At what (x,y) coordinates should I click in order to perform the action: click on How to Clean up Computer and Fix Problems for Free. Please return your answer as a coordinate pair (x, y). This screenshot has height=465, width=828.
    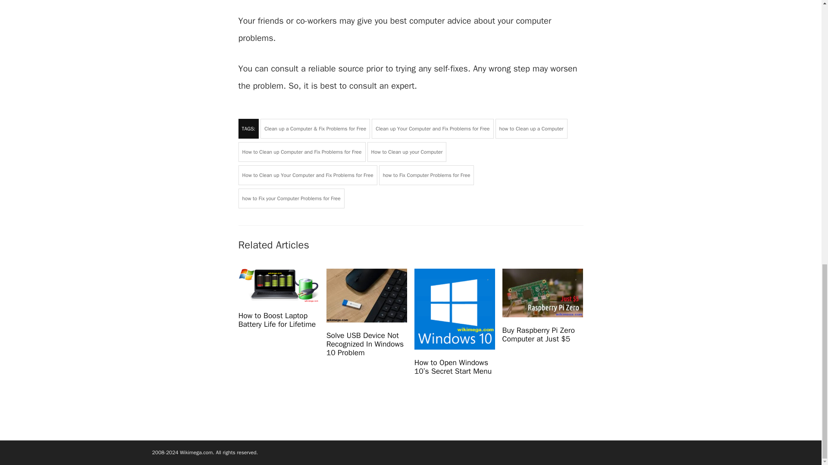
    Looking at the image, I should click on (301, 152).